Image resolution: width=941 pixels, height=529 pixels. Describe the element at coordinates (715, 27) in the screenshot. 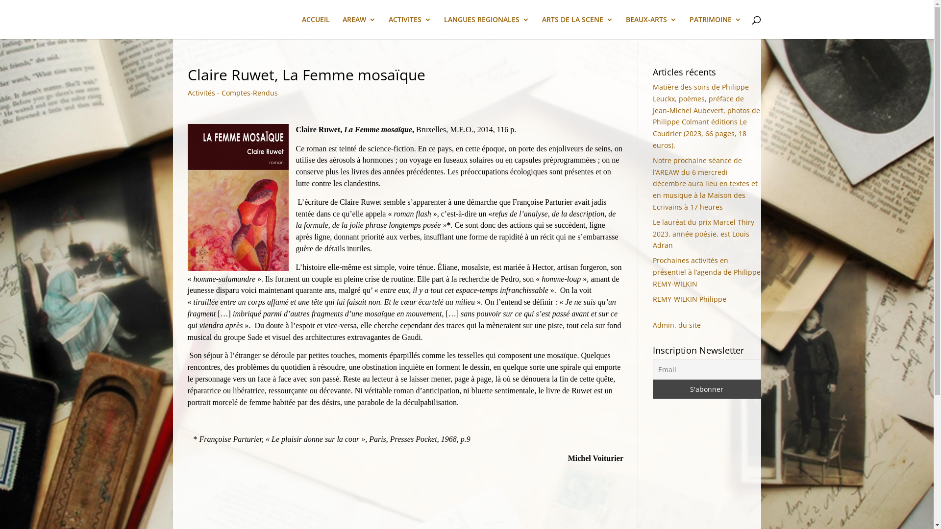

I see `PATRIMOINE` at that location.